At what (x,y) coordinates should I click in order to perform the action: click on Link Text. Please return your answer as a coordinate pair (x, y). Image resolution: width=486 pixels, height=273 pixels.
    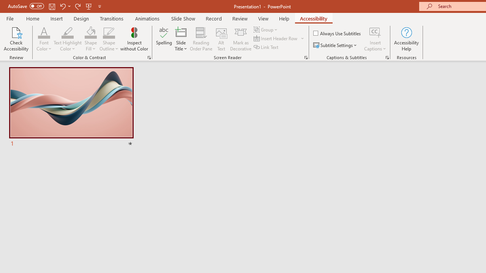
    Looking at the image, I should click on (267, 47).